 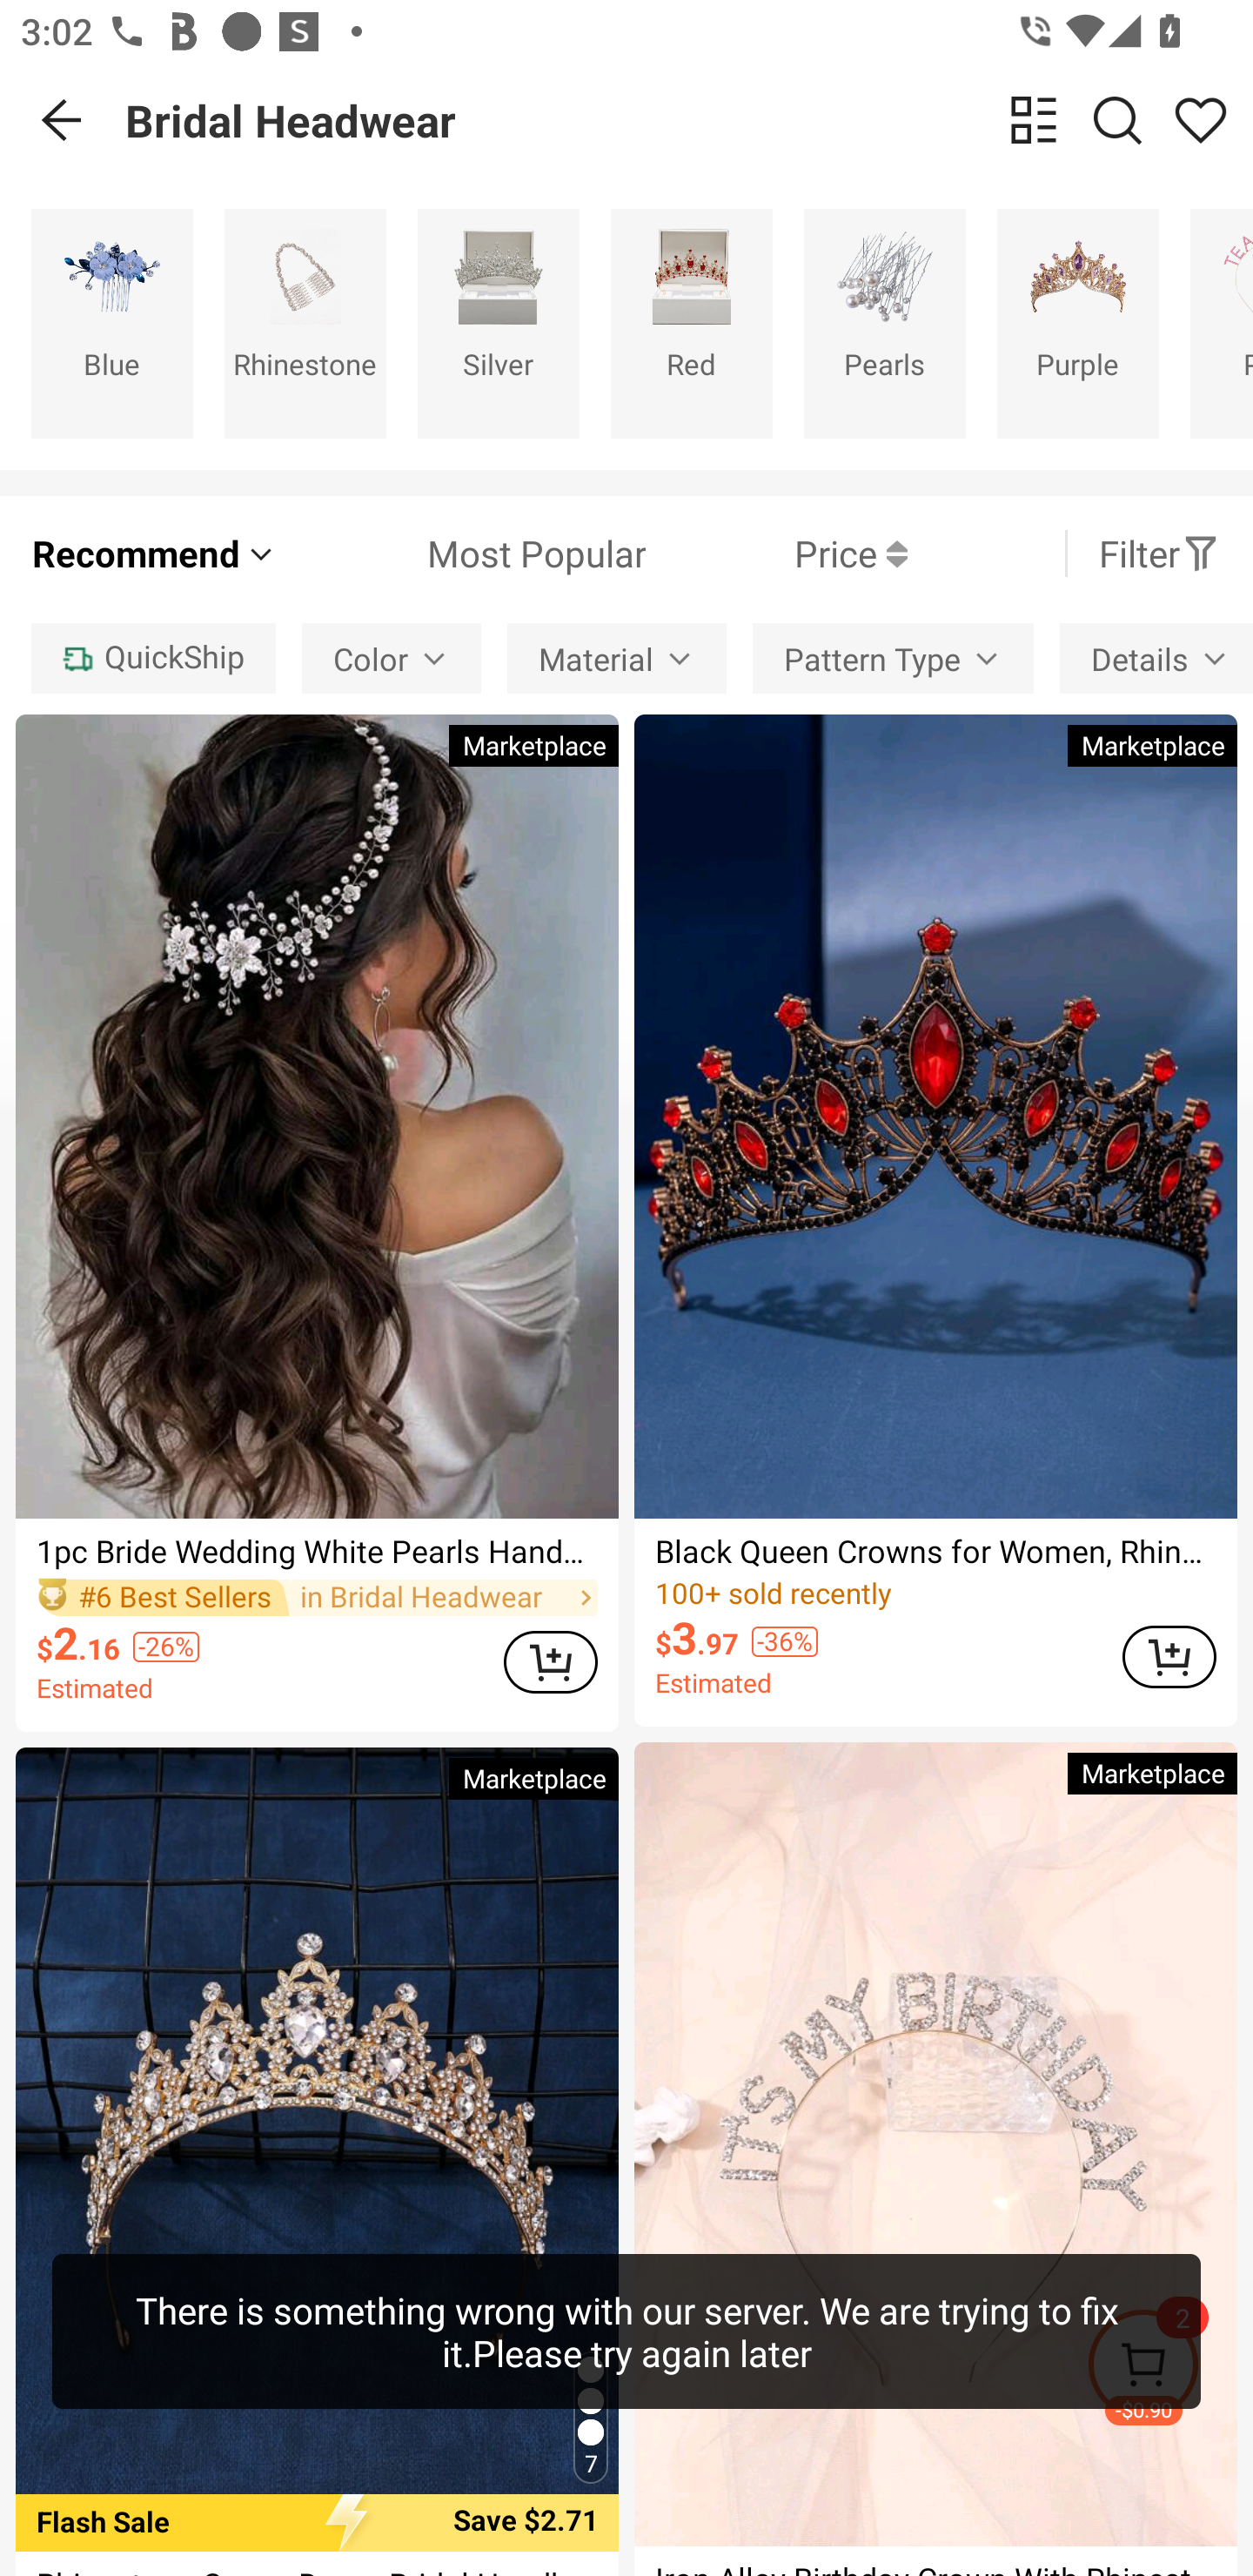 I want to click on #6 Best Sellers in Bridal Headwear, so click(x=317, y=1596).